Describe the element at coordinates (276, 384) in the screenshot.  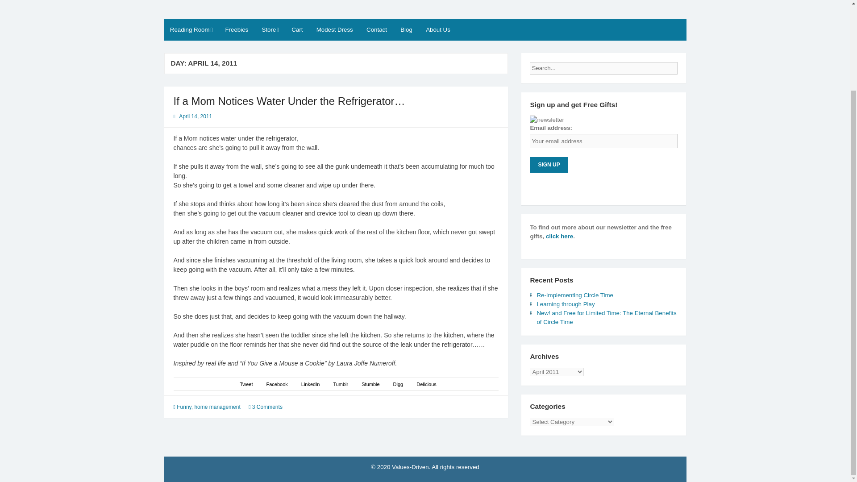
I see `Share on Facebook` at that location.